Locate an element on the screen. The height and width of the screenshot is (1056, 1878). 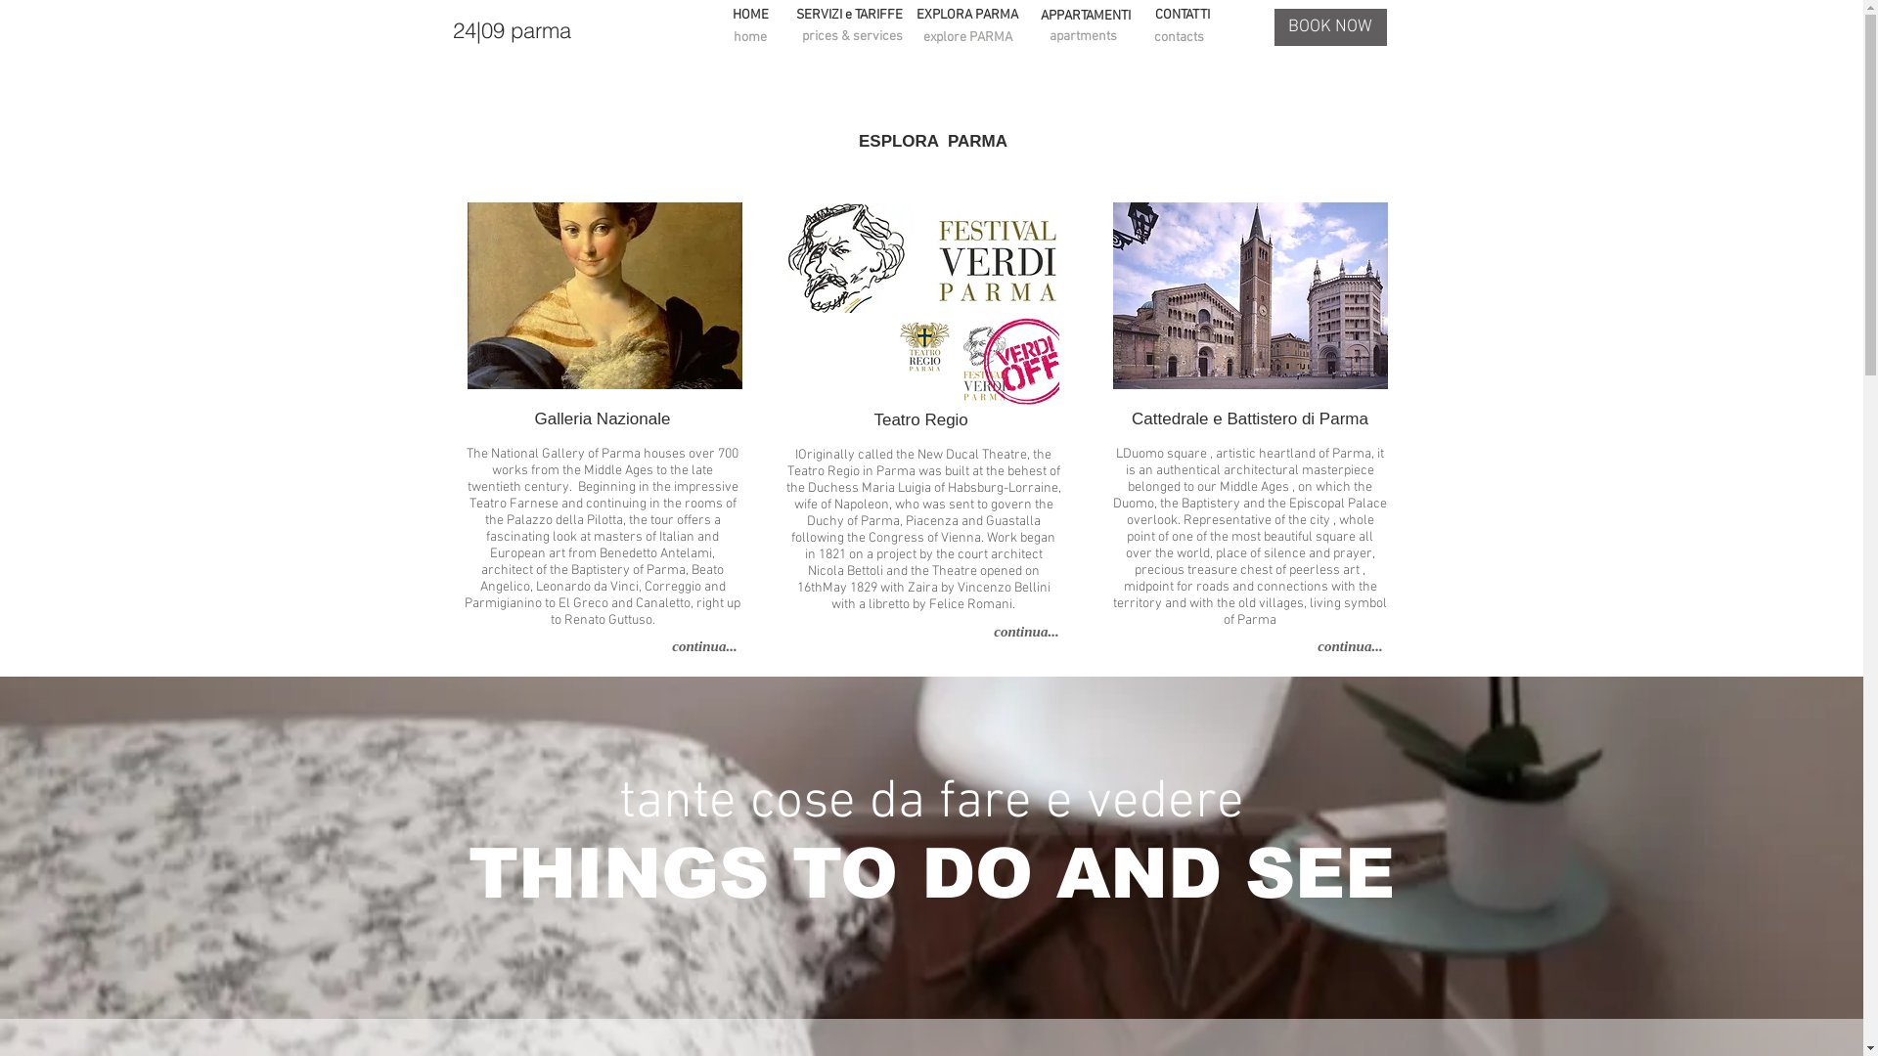
logo.png is located at coordinates (925, 346).